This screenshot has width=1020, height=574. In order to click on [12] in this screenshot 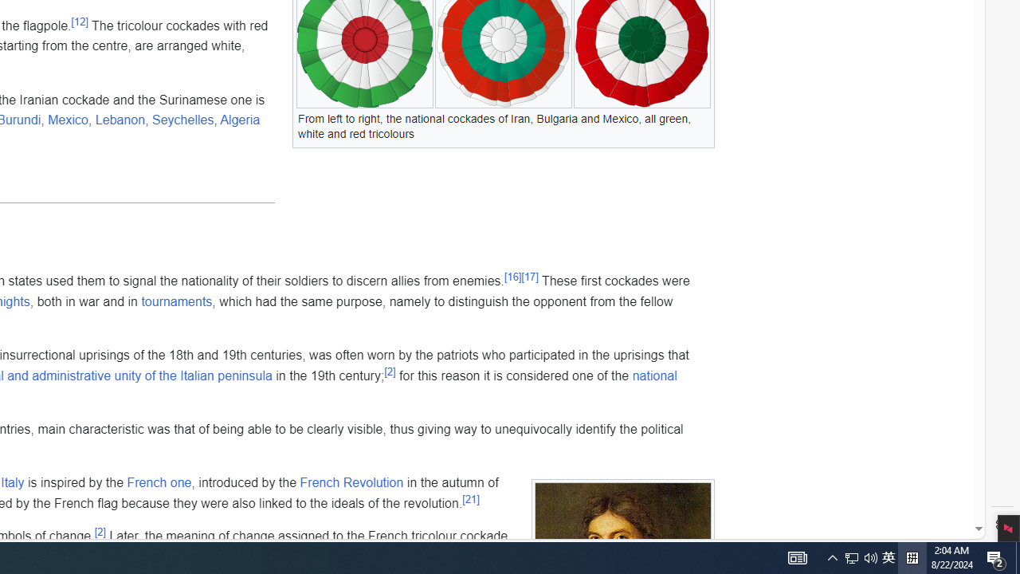, I will do `click(80, 21)`.